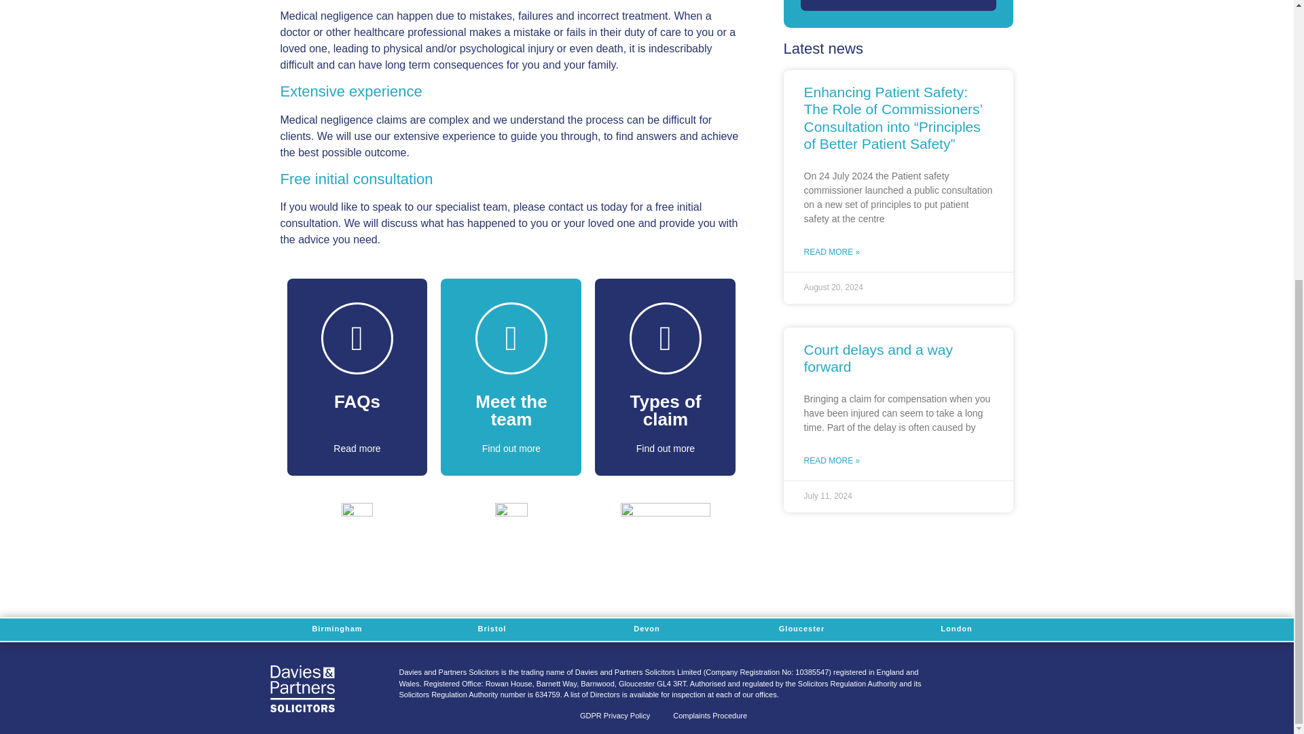 The height and width of the screenshot is (734, 1304). I want to click on Complaints Procedure, so click(710, 716).